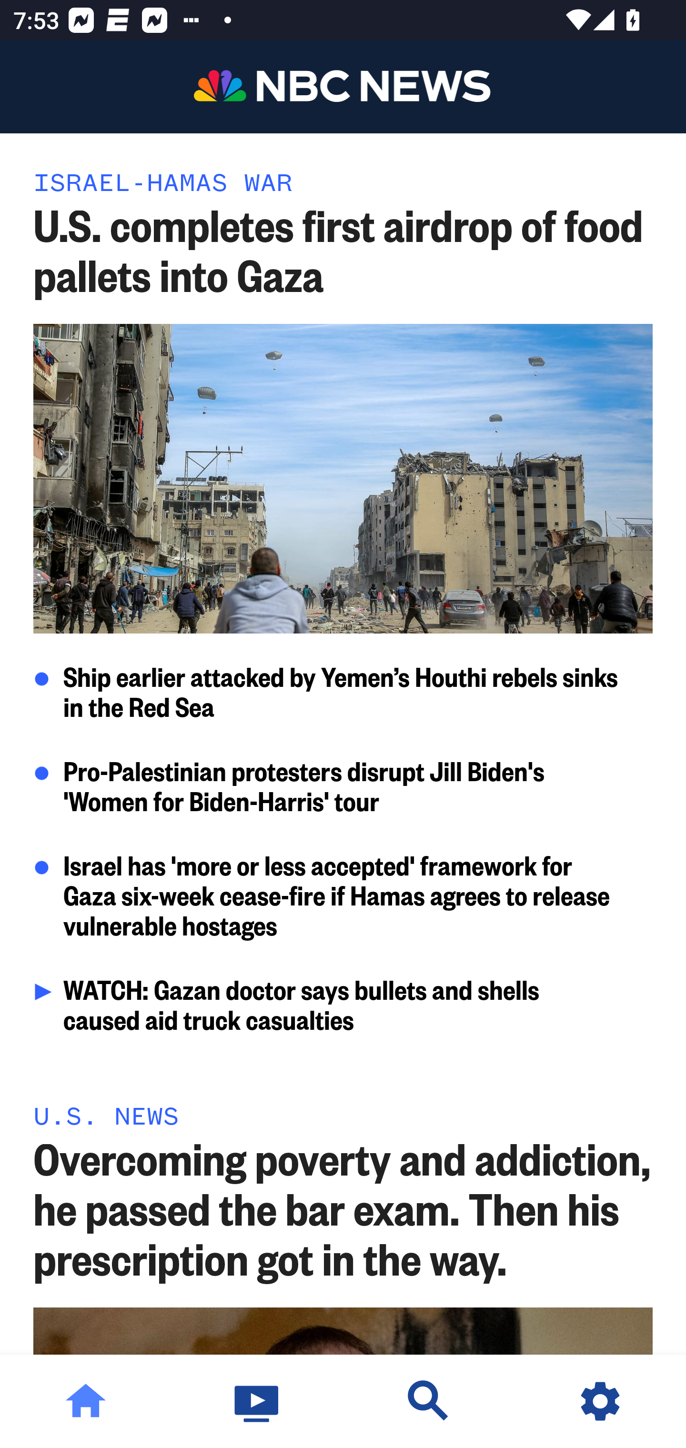 This screenshot has height=1448, width=686. I want to click on Watch, so click(257, 1401).